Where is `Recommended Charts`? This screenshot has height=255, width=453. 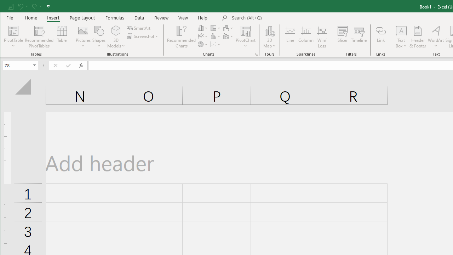
Recommended Charts is located at coordinates (256, 54).